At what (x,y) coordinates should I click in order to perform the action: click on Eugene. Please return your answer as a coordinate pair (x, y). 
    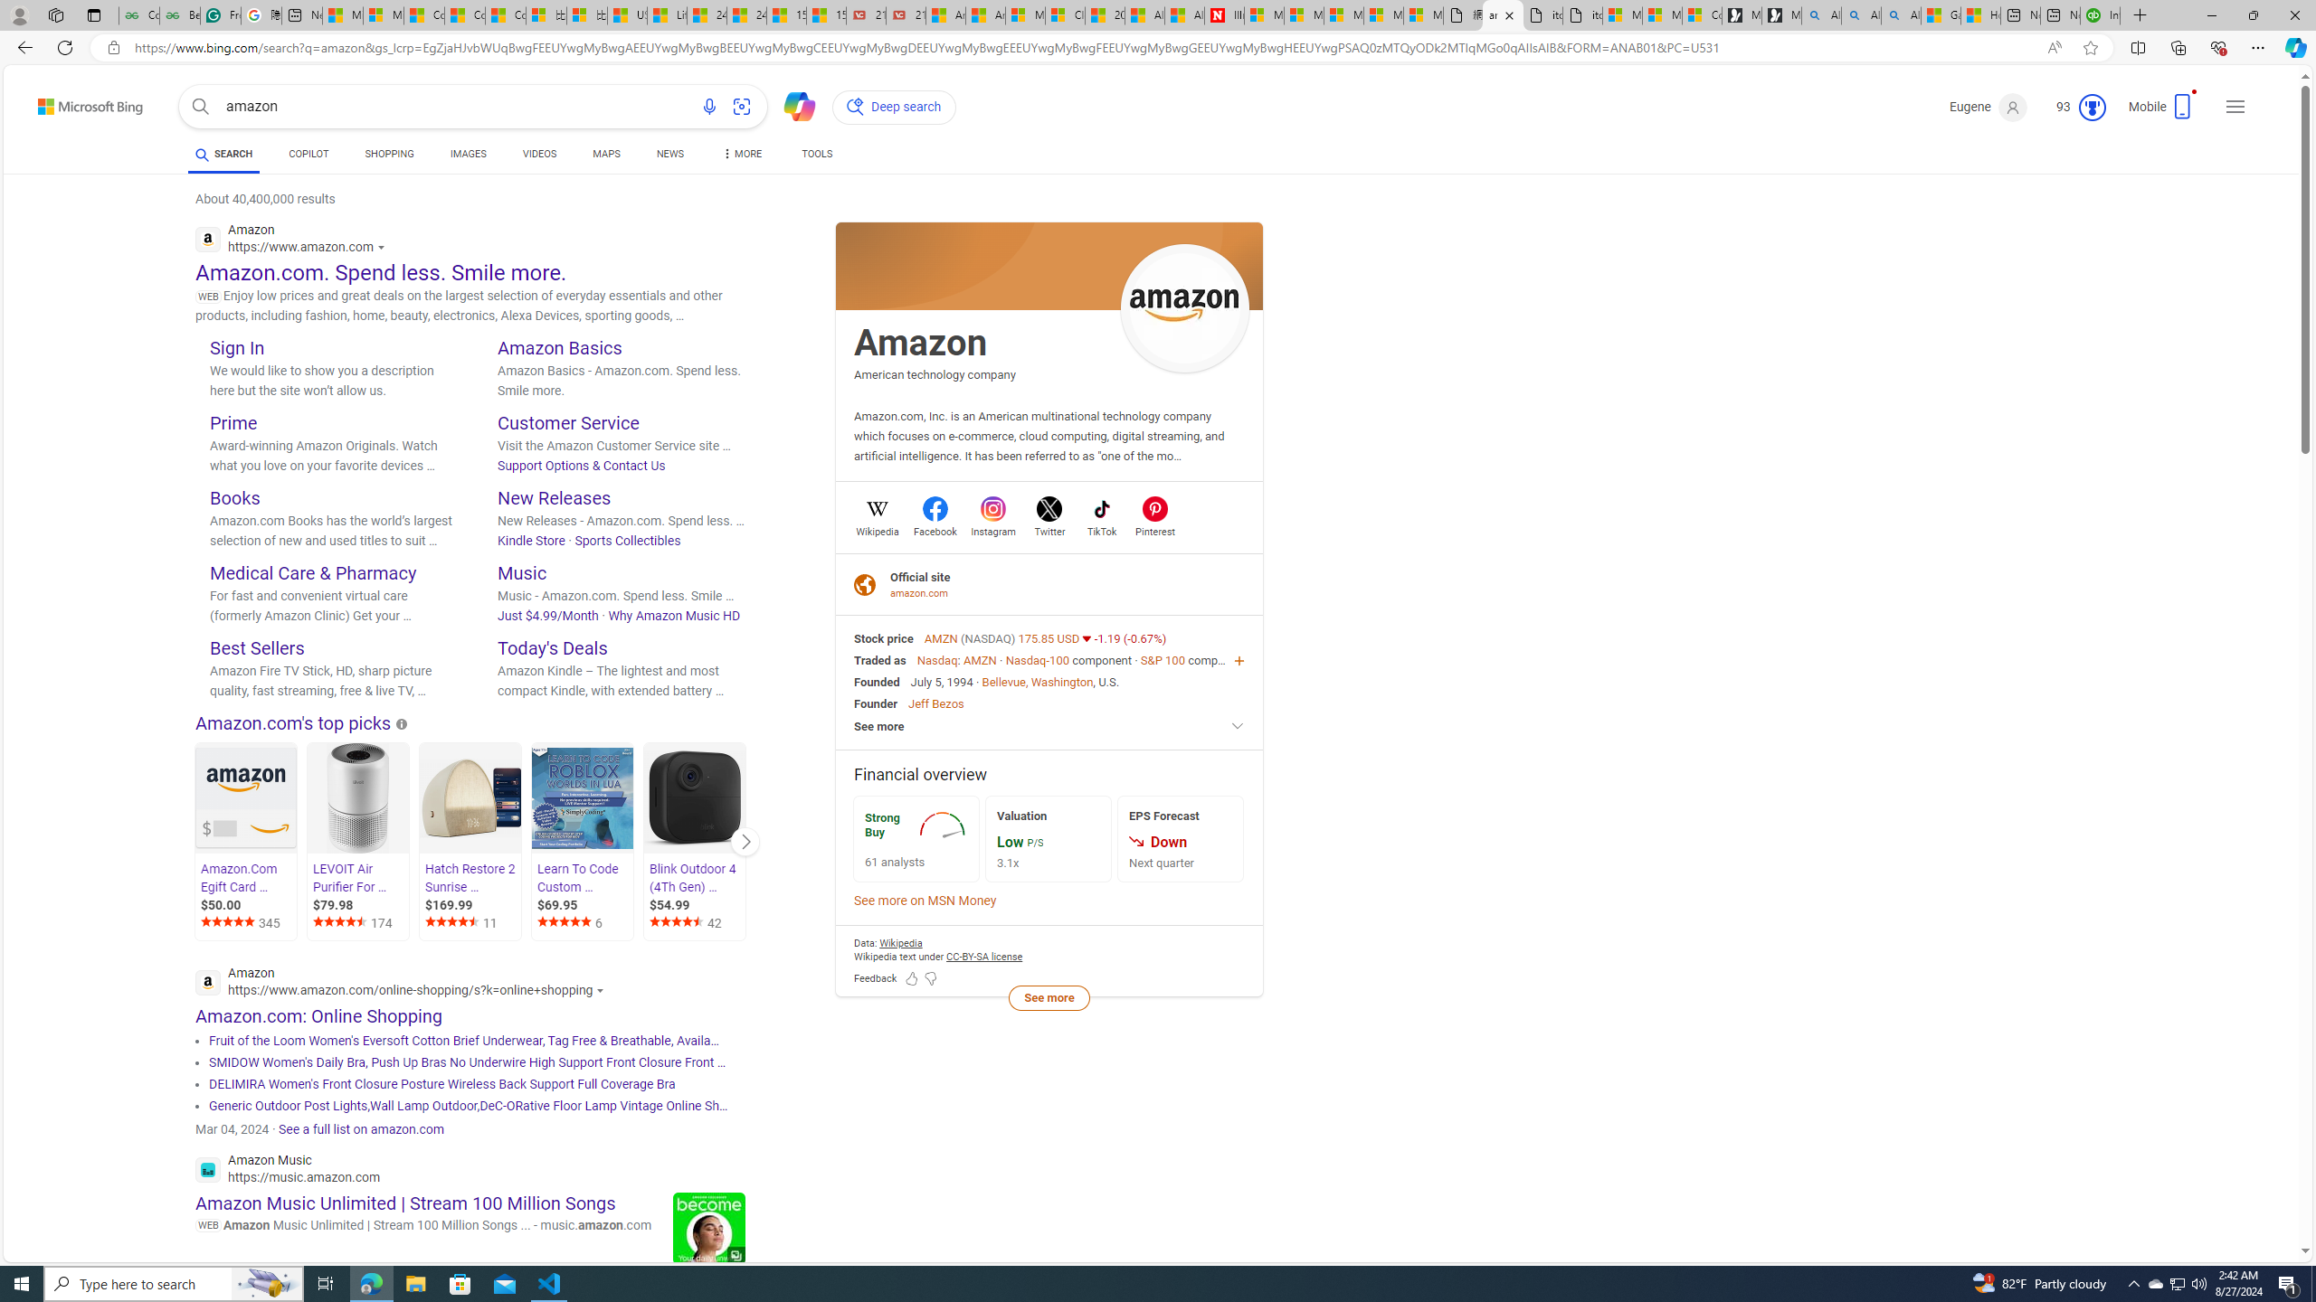
    Looking at the image, I should click on (1989, 107).